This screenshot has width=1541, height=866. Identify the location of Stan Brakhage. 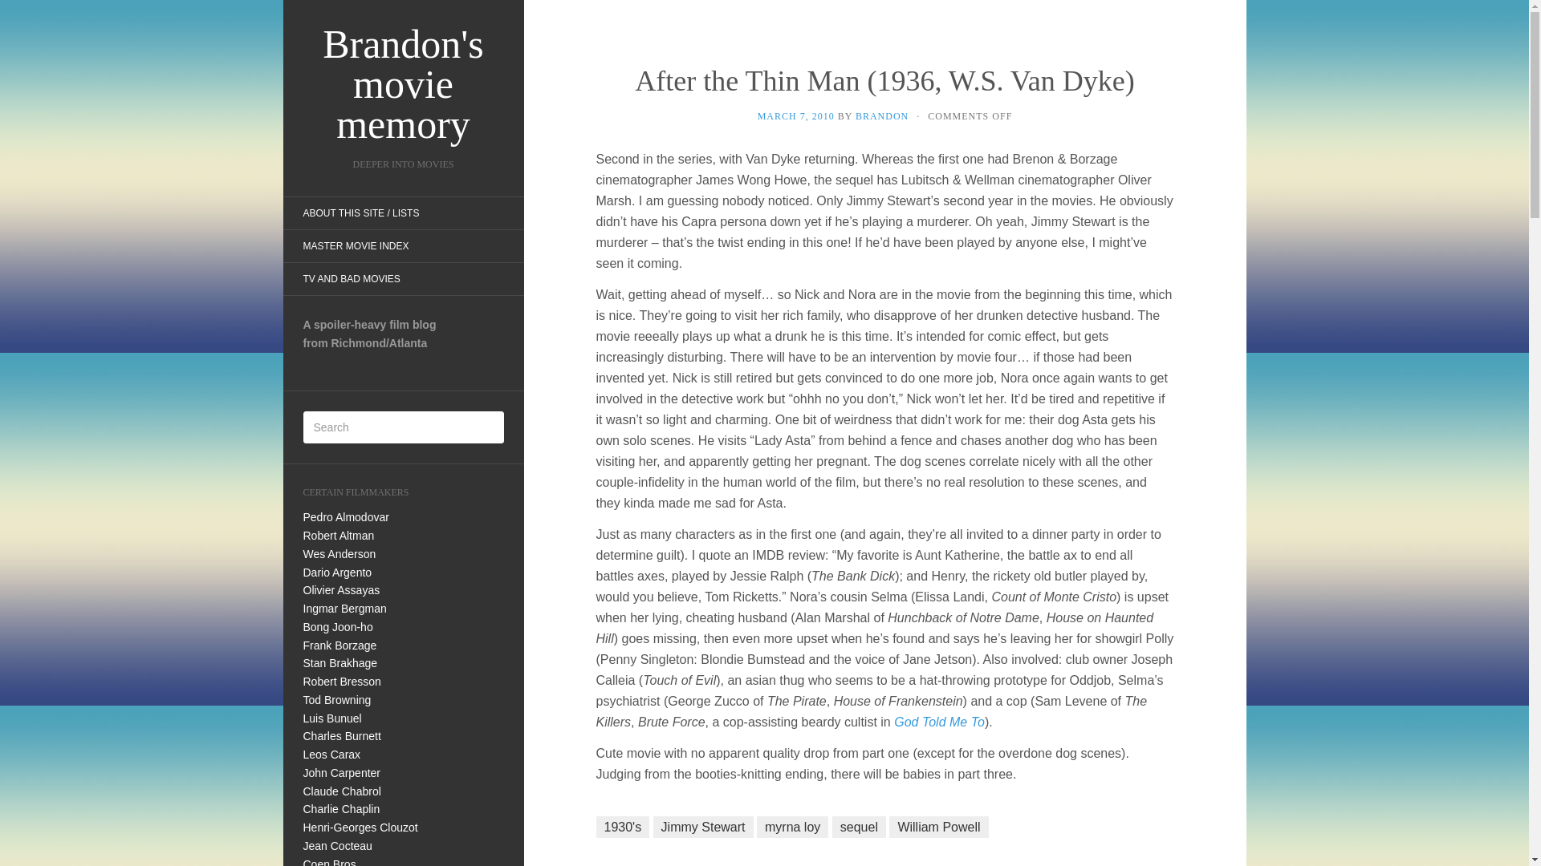
(340, 662).